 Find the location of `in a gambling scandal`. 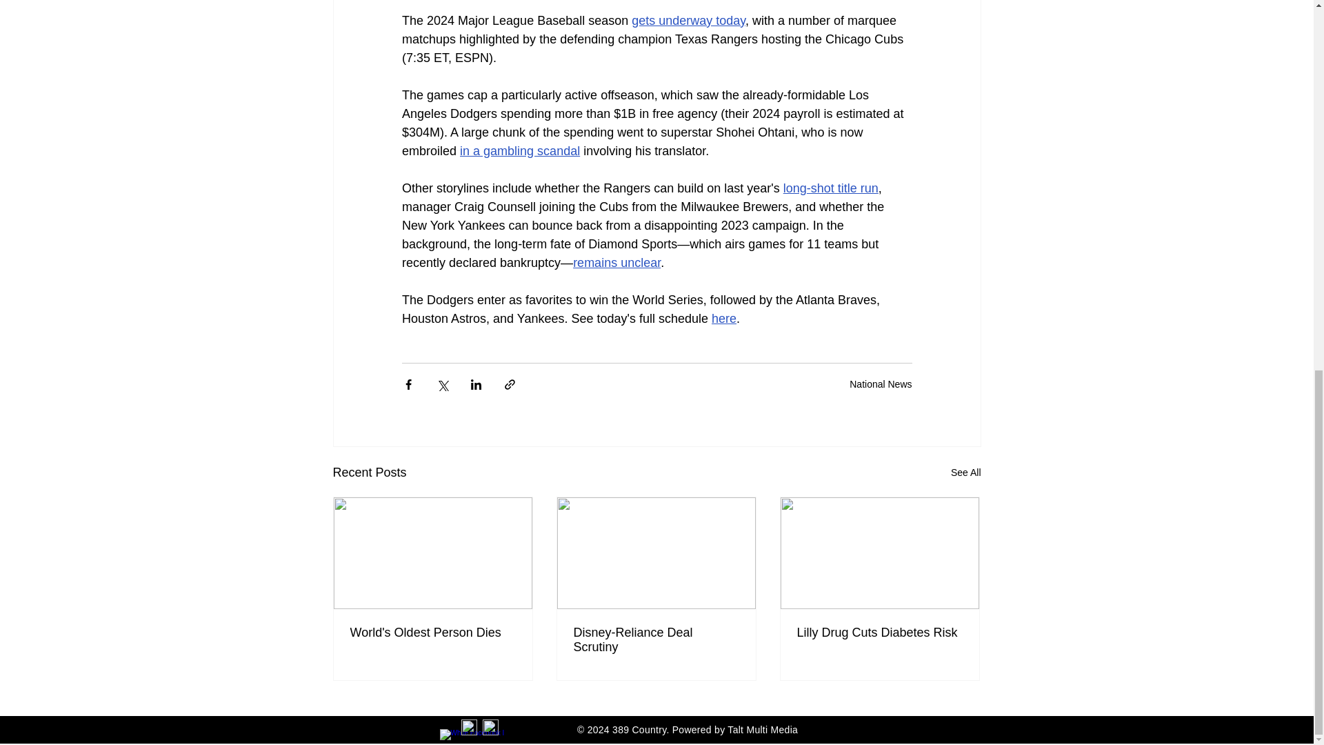

in a gambling scandal is located at coordinates (519, 150).